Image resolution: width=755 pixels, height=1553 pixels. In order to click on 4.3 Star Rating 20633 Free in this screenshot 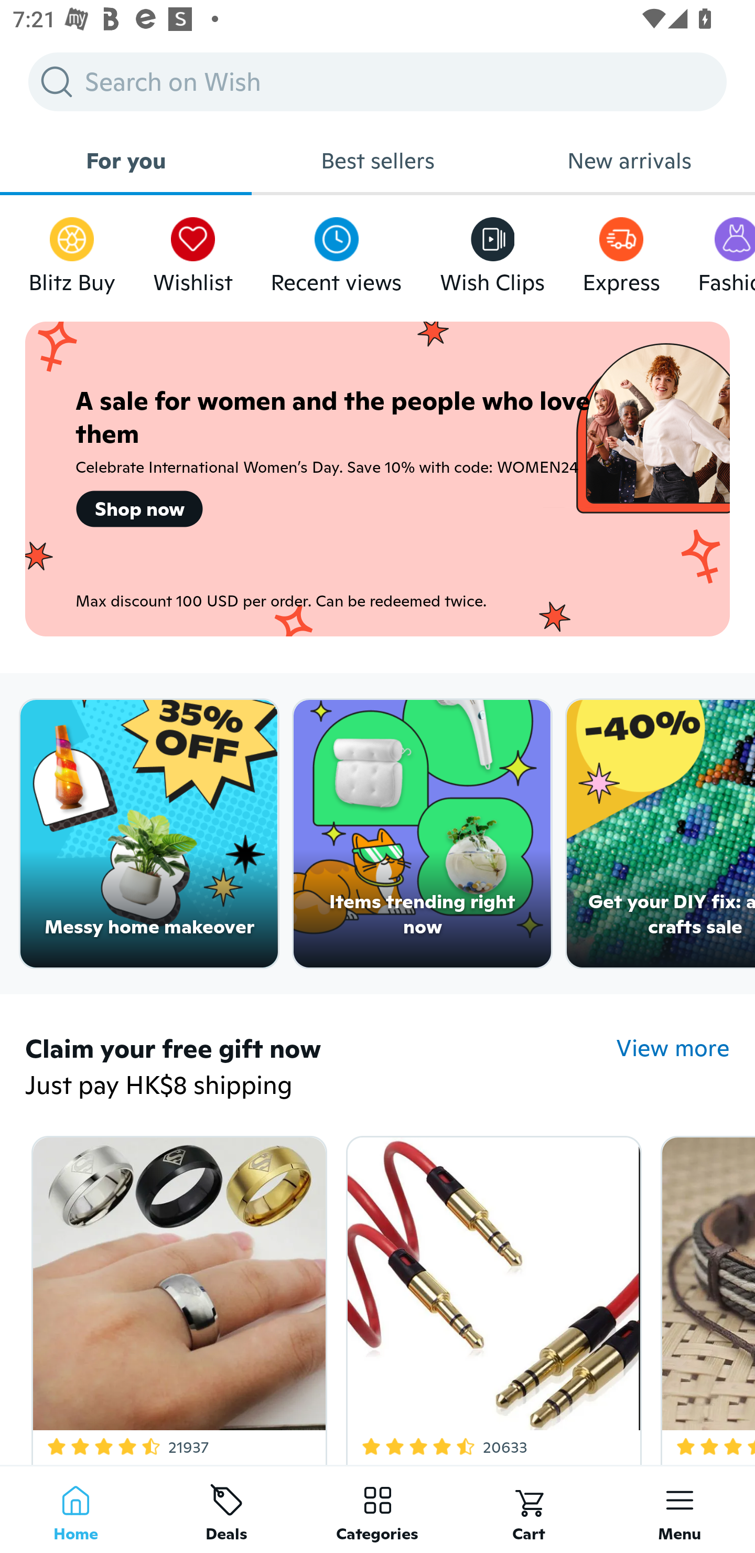, I will do `click(491, 1296)`.